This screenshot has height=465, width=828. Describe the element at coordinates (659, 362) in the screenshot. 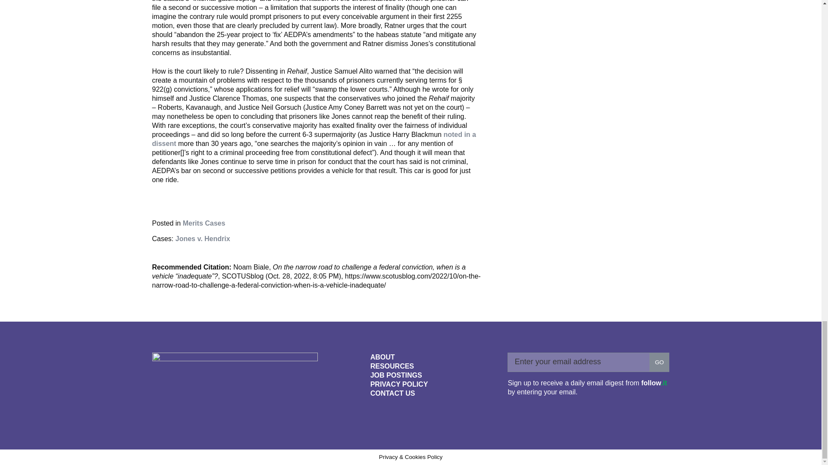

I see `GO` at that location.